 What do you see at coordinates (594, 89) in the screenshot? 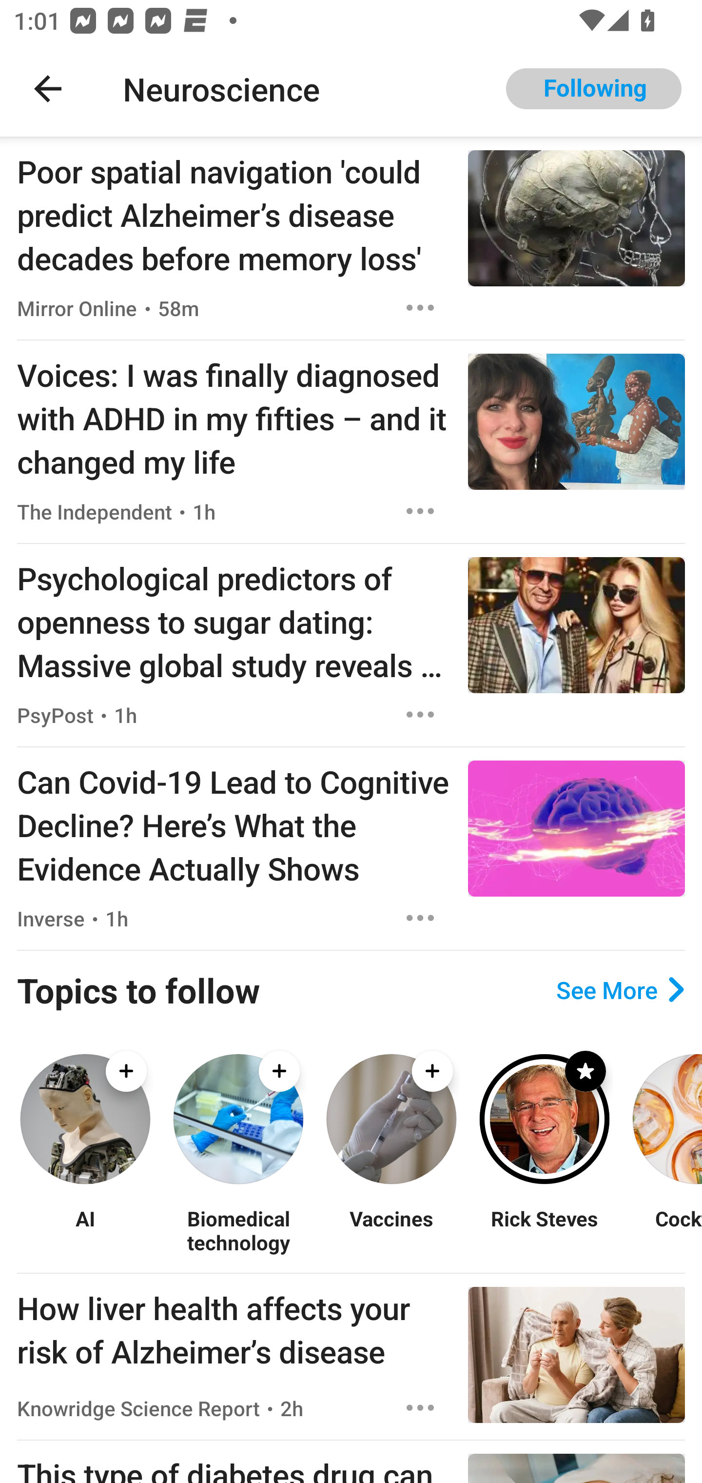
I see `Following` at bounding box center [594, 89].